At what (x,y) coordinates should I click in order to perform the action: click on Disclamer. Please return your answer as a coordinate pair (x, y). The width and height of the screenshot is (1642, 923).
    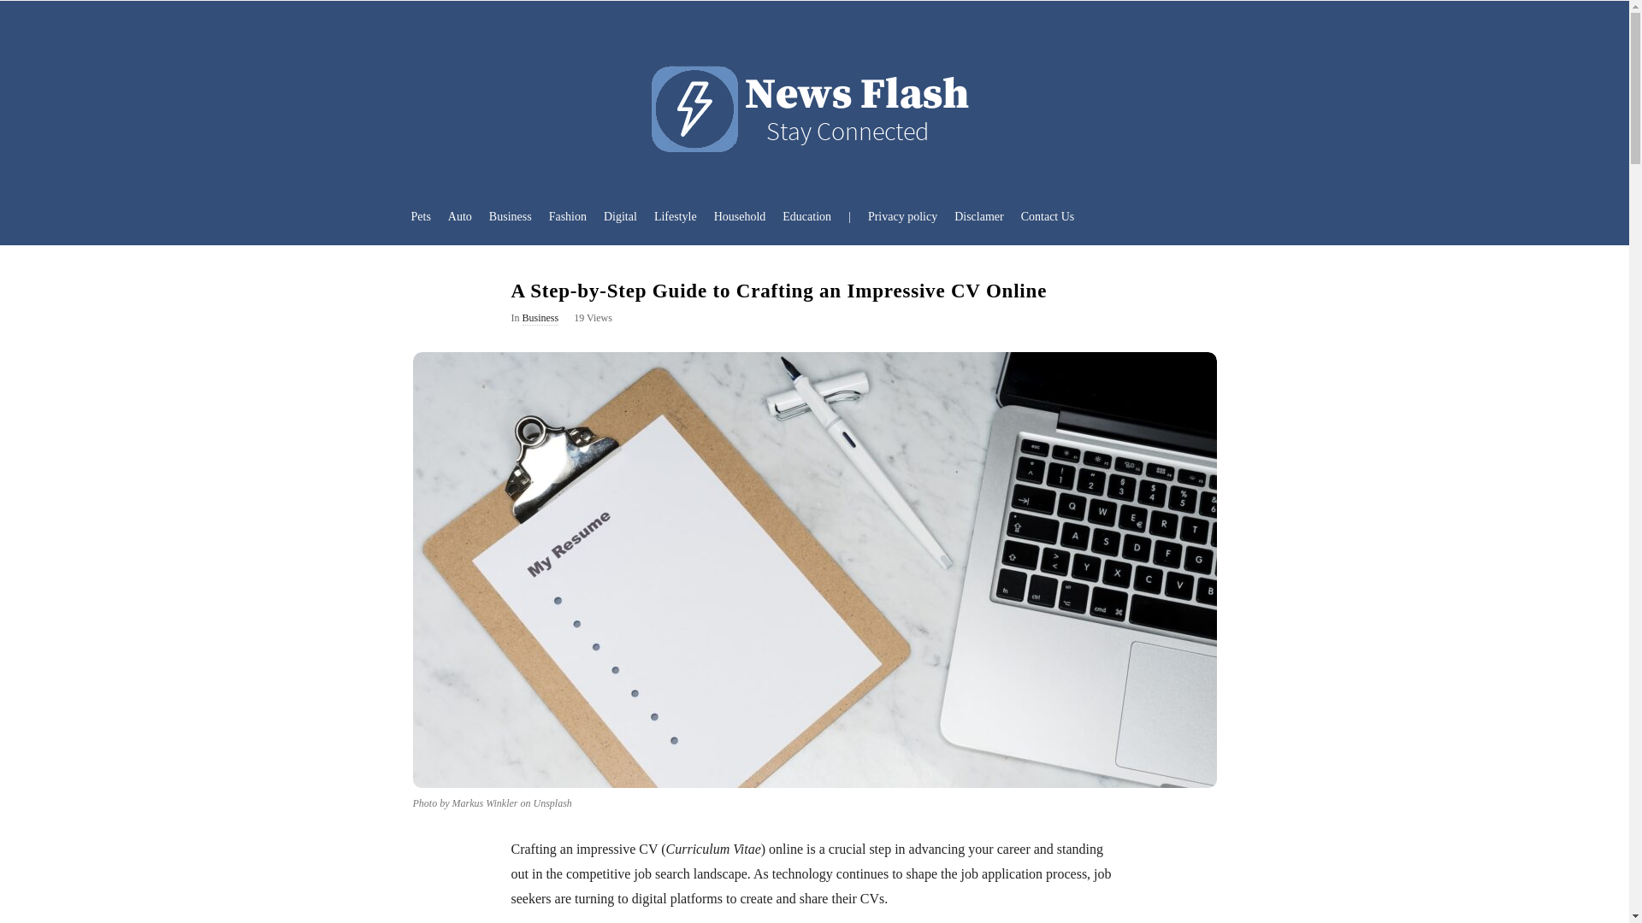
    Looking at the image, I should click on (978, 215).